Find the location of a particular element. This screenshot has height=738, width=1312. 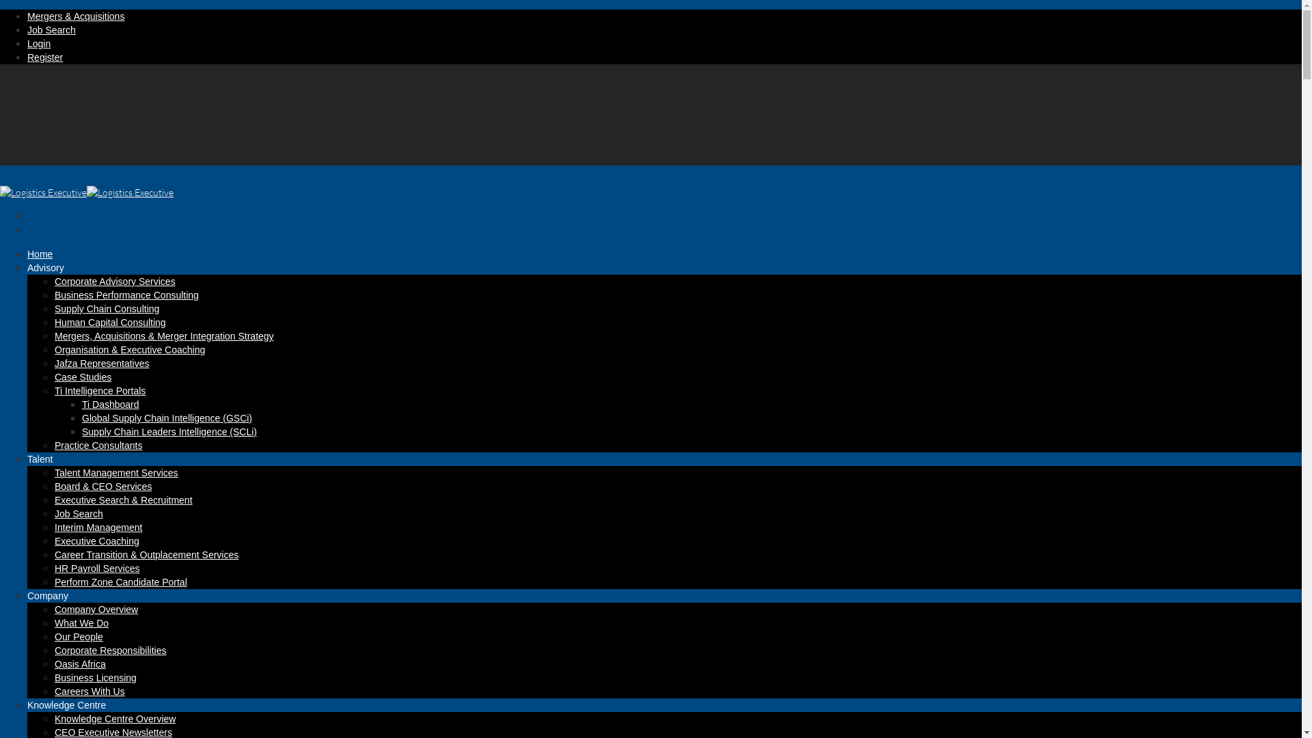

Case Studies is located at coordinates (83, 377).